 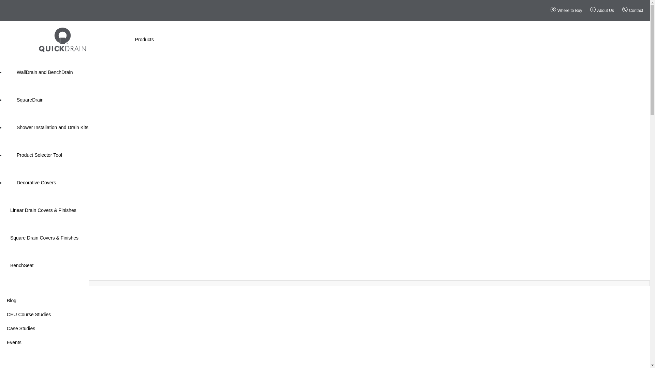 I want to click on BIM Revit, so click(x=65, y=366).